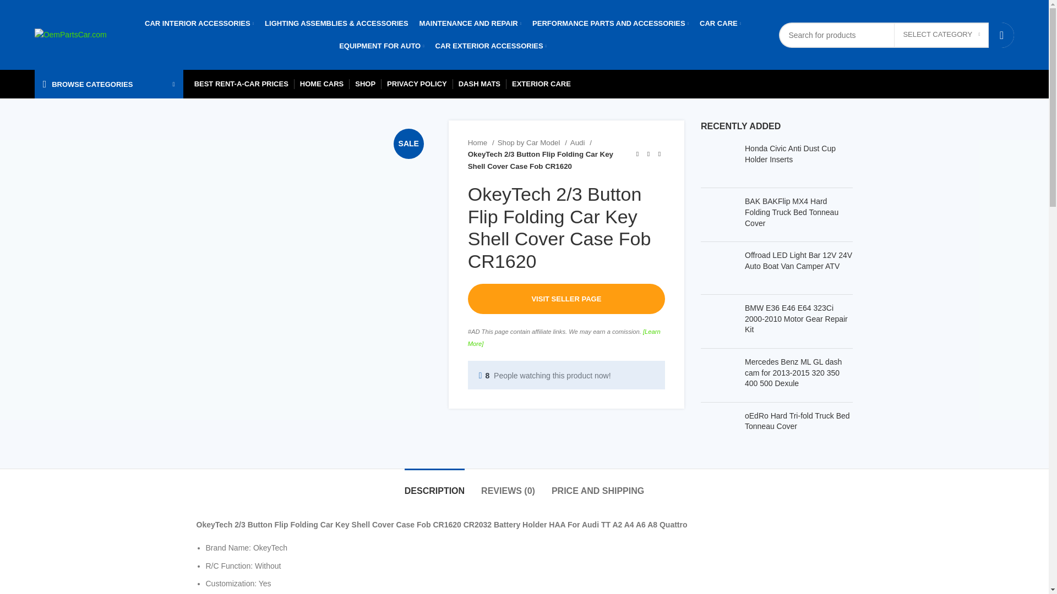 The width and height of the screenshot is (1057, 594). What do you see at coordinates (611, 23) in the screenshot?
I see `PERFORMANCE PARTS AND ACCESSORIES` at bounding box center [611, 23].